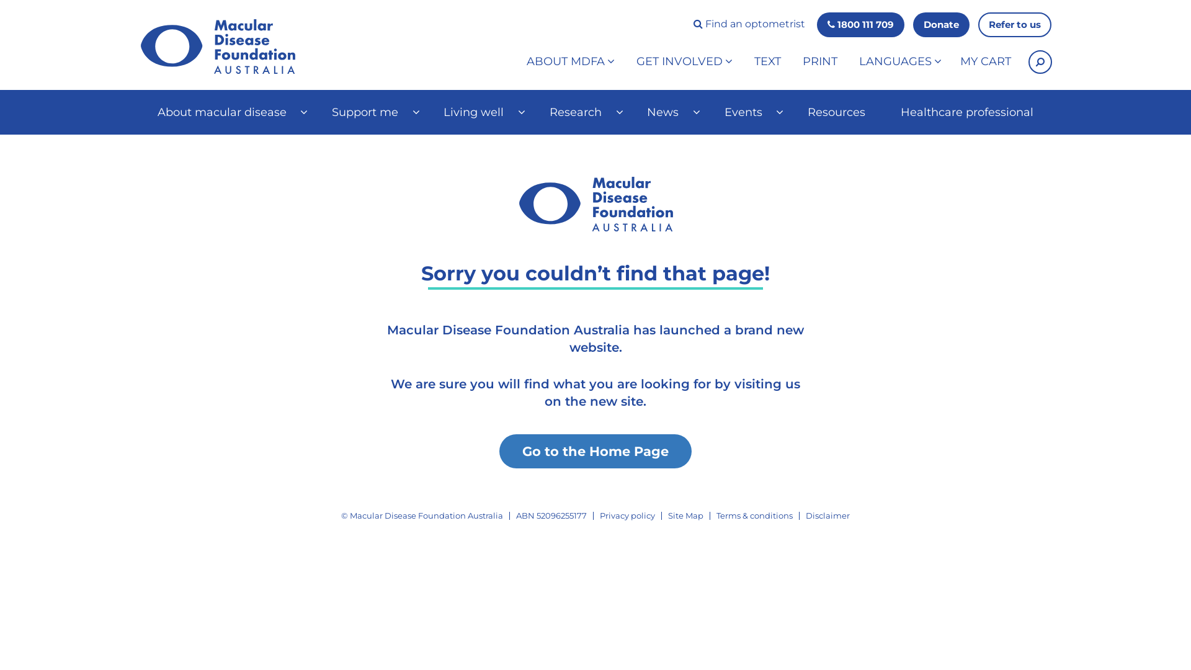 The image size is (1191, 670). I want to click on Privacy policy, so click(628, 516).